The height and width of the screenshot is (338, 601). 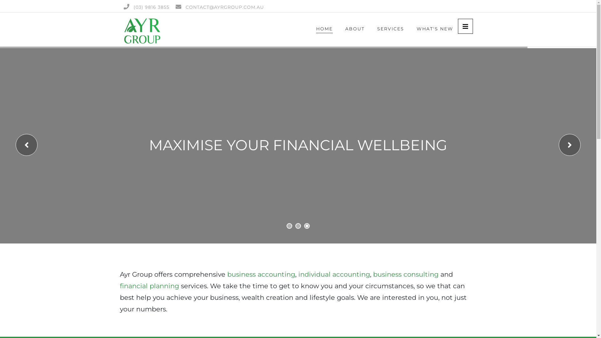 I want to click on HOME, so click(x=324, y=29).